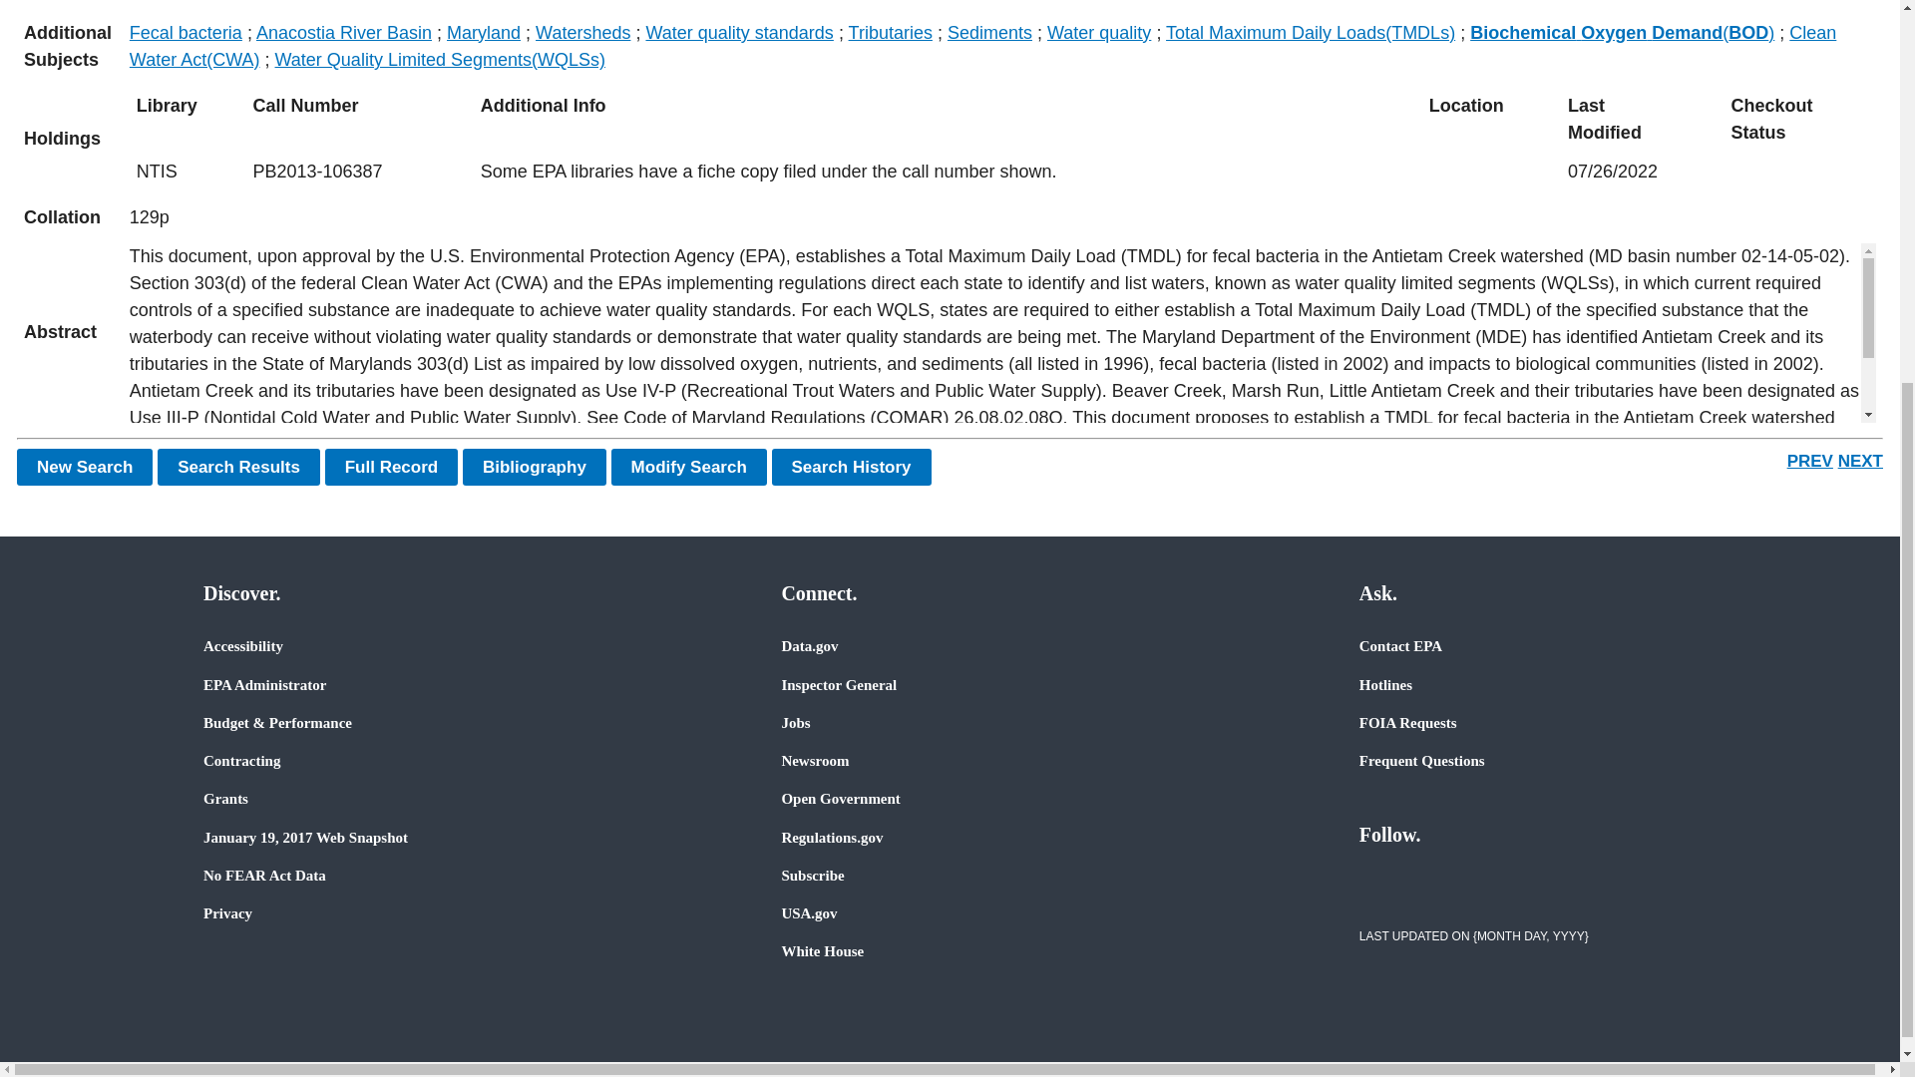  I want to click on Contracting, so click(241, 760).